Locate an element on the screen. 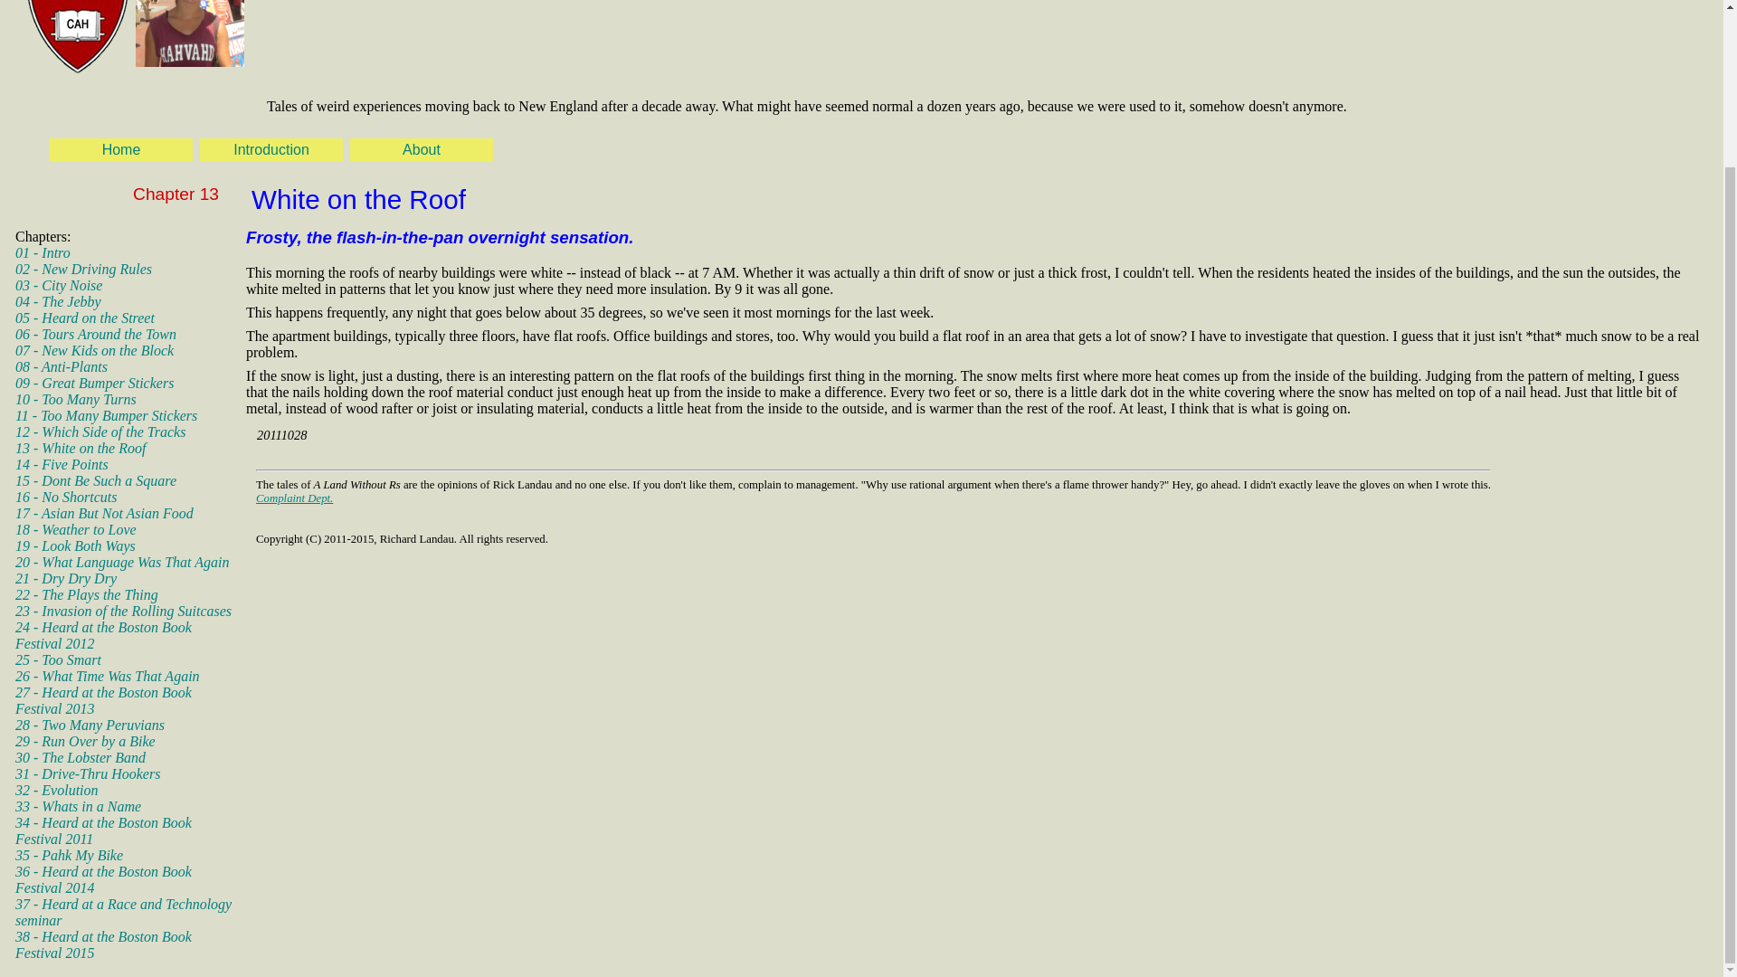  25 - Too Smart is located at coordinates (58, 659).